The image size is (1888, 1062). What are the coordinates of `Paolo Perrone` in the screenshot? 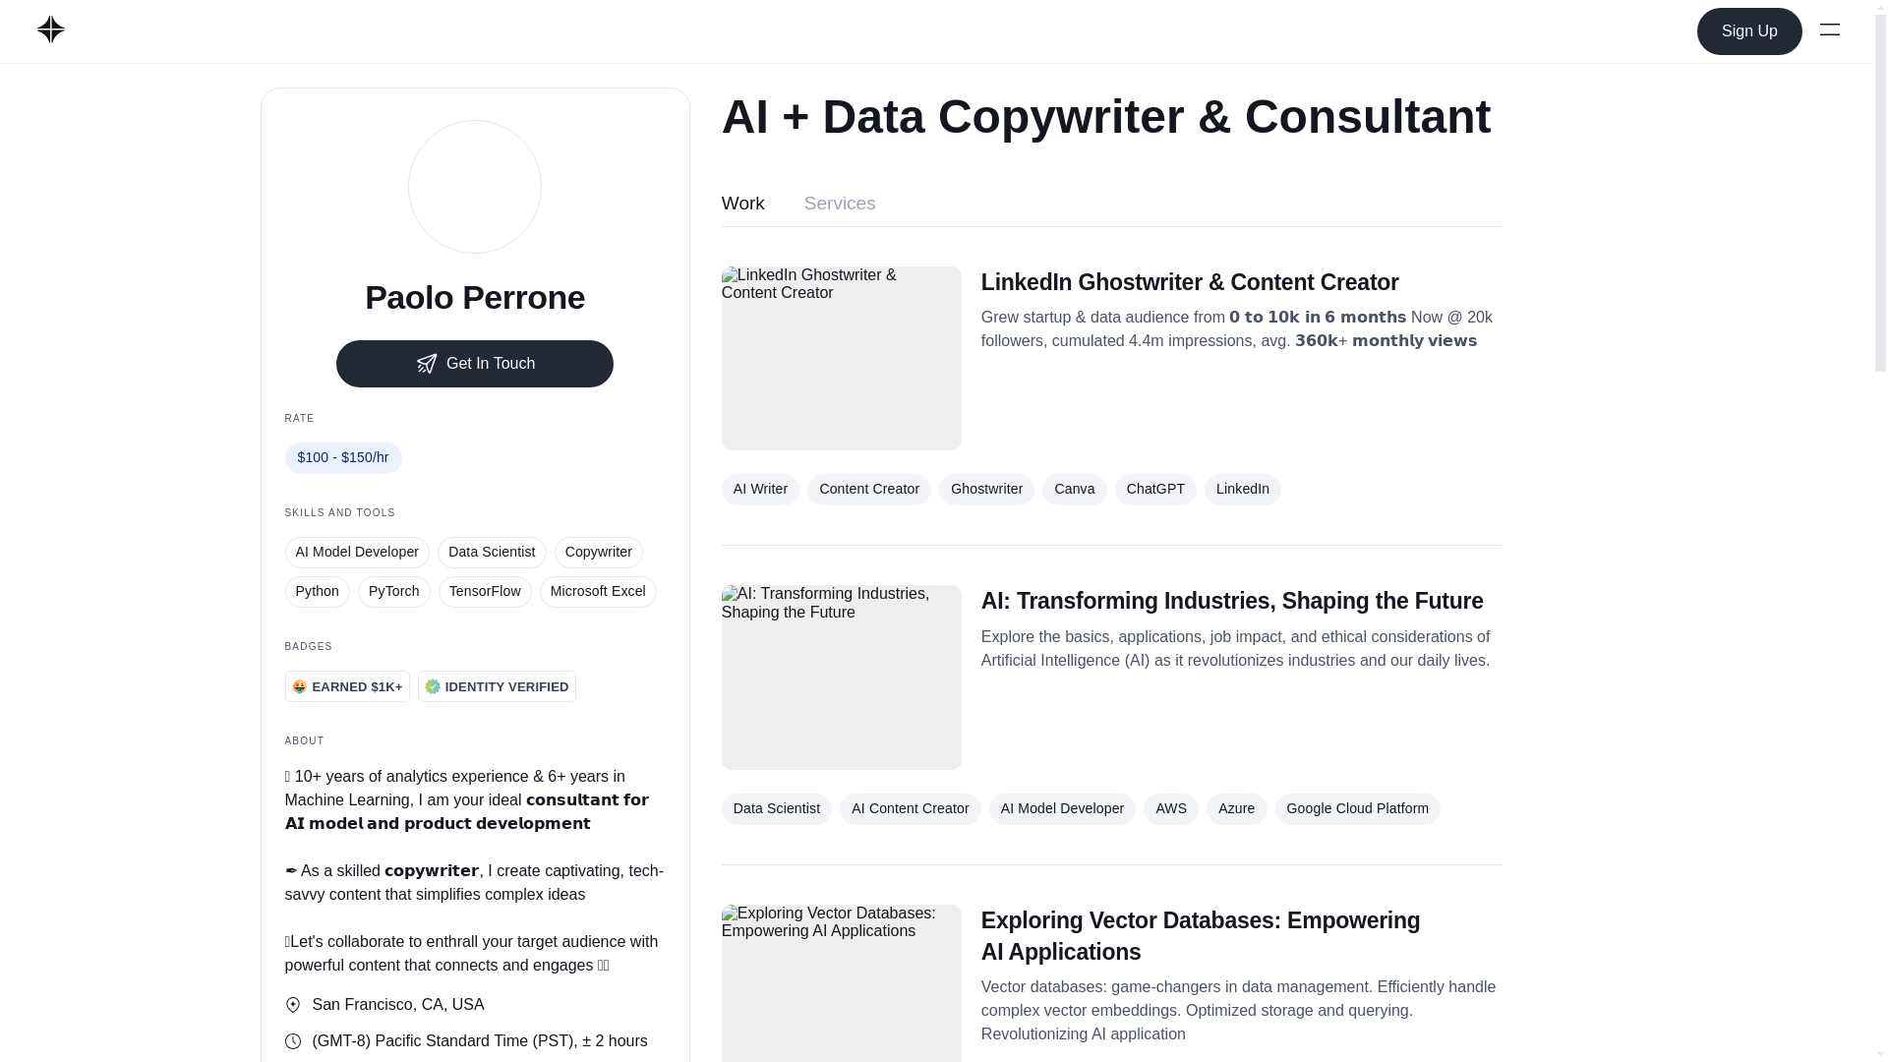 It's located at (474, 297).